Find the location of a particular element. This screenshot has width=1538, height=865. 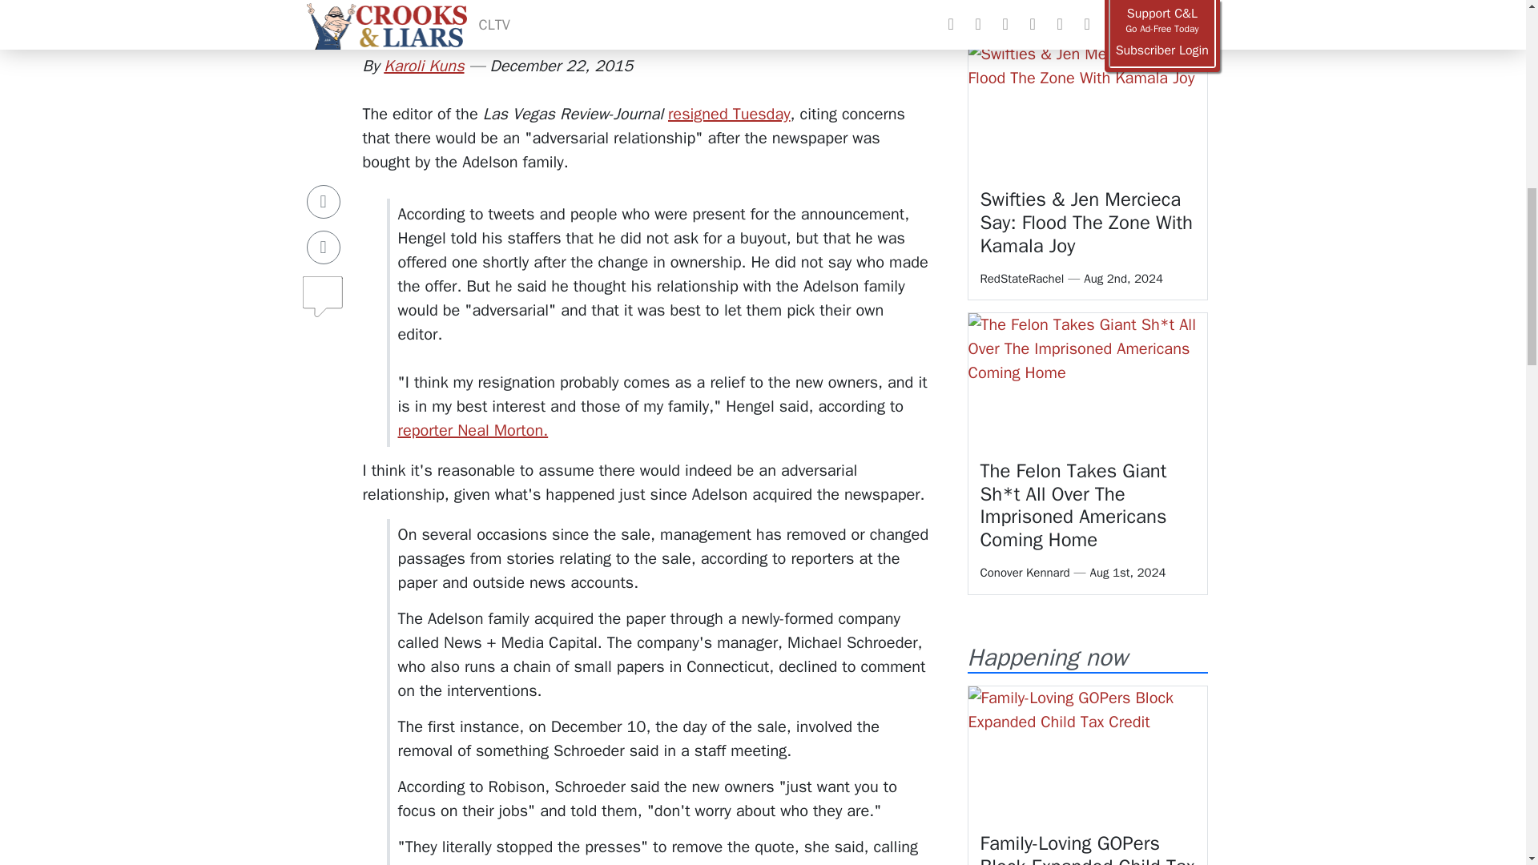

resigned Tuesday is located at coordinates (729, 114).